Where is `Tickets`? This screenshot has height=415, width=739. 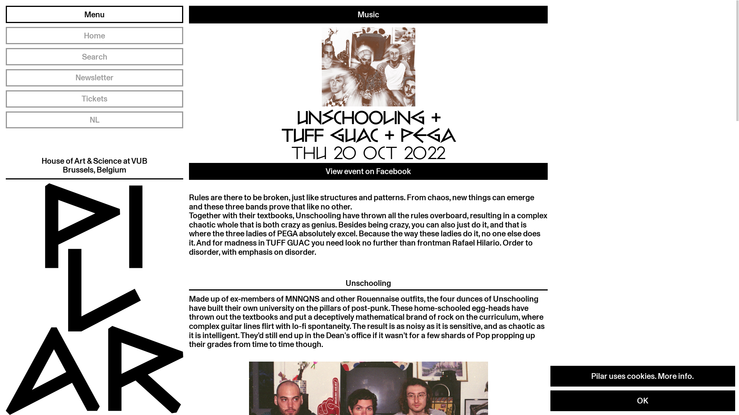 Tickets is located at coordinates (95, 99).